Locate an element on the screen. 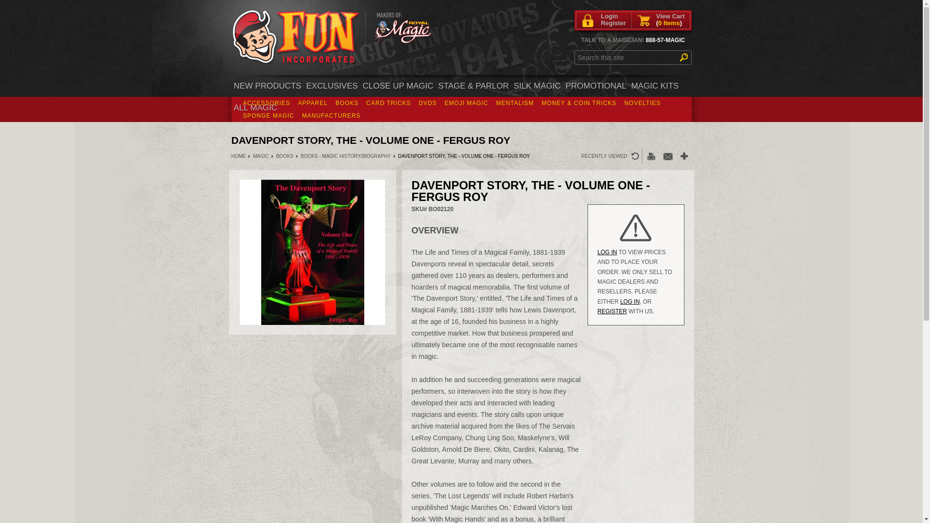 The image size is (930, 523). SILK MAGIC is located at coordinates (537, 86).